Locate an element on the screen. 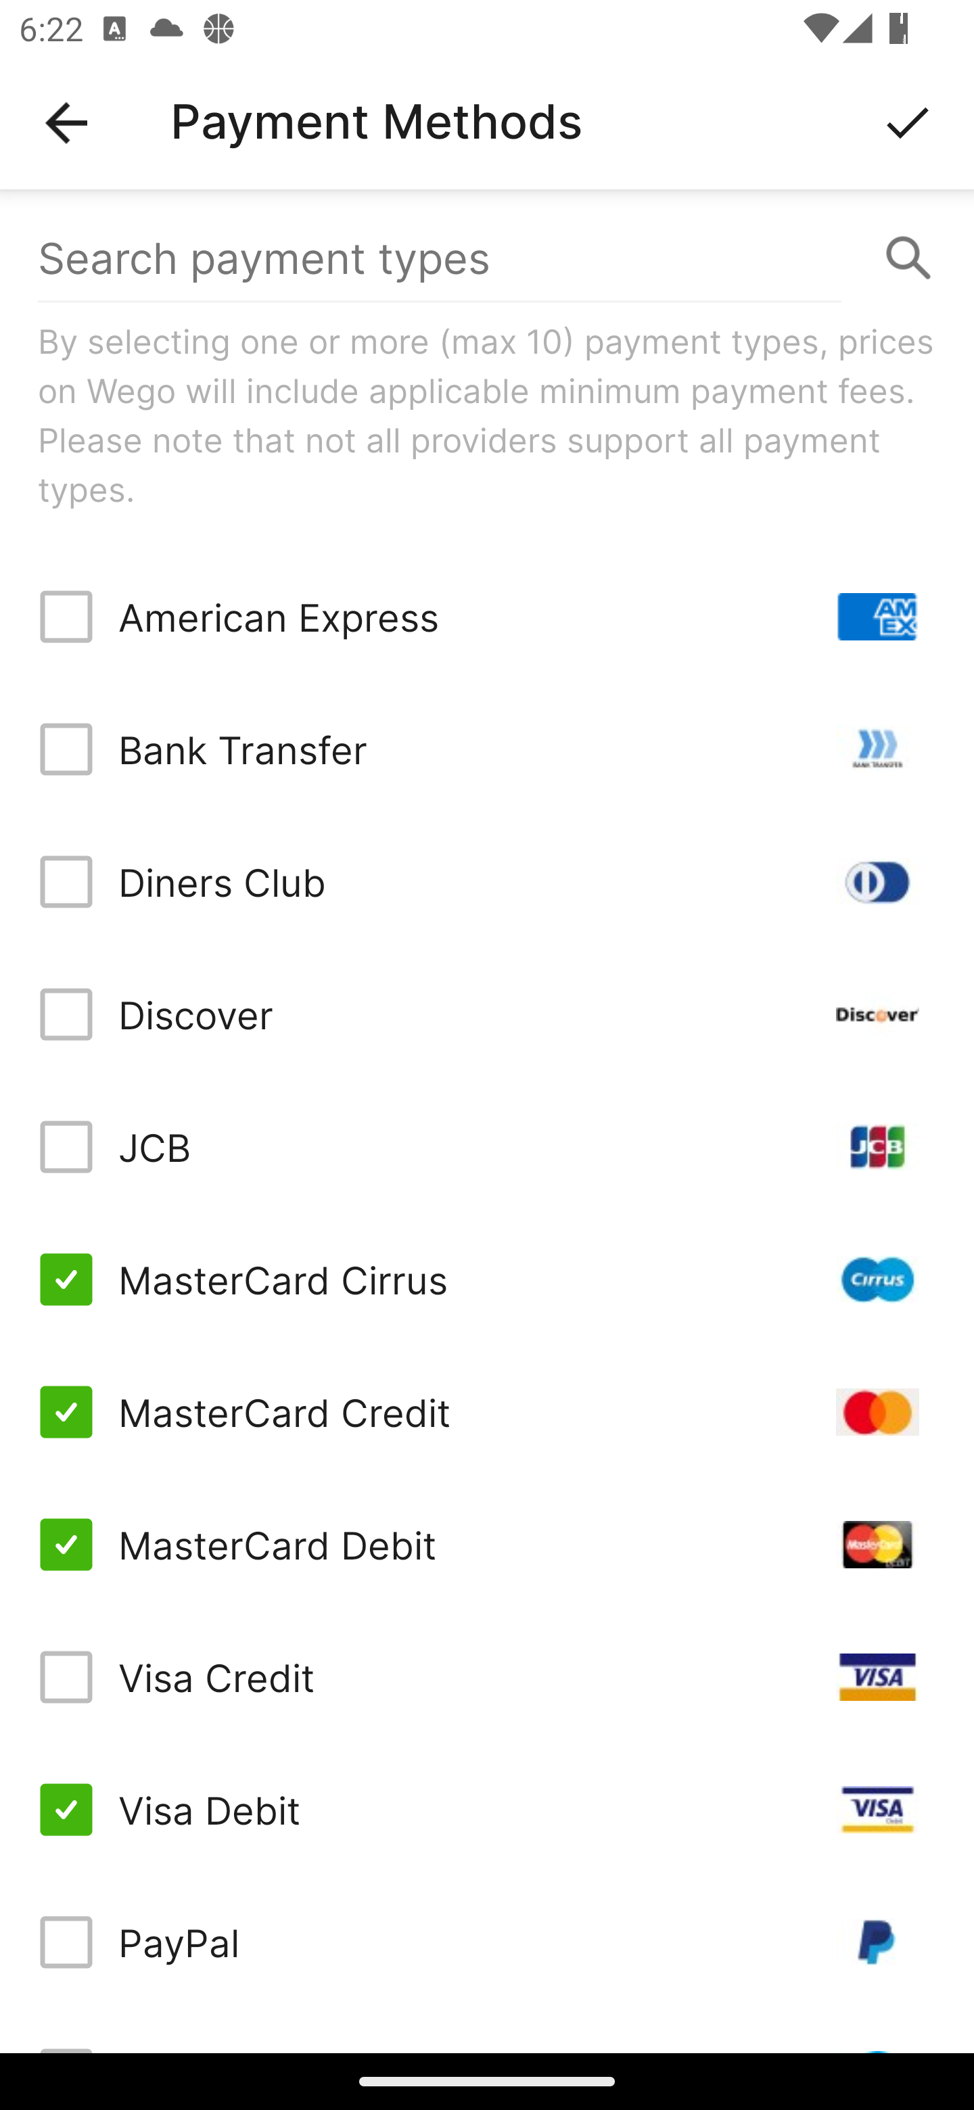 Image resolution: width=974 pixels, height=2110 pixels. American Express is located at coordinates (487, 617).